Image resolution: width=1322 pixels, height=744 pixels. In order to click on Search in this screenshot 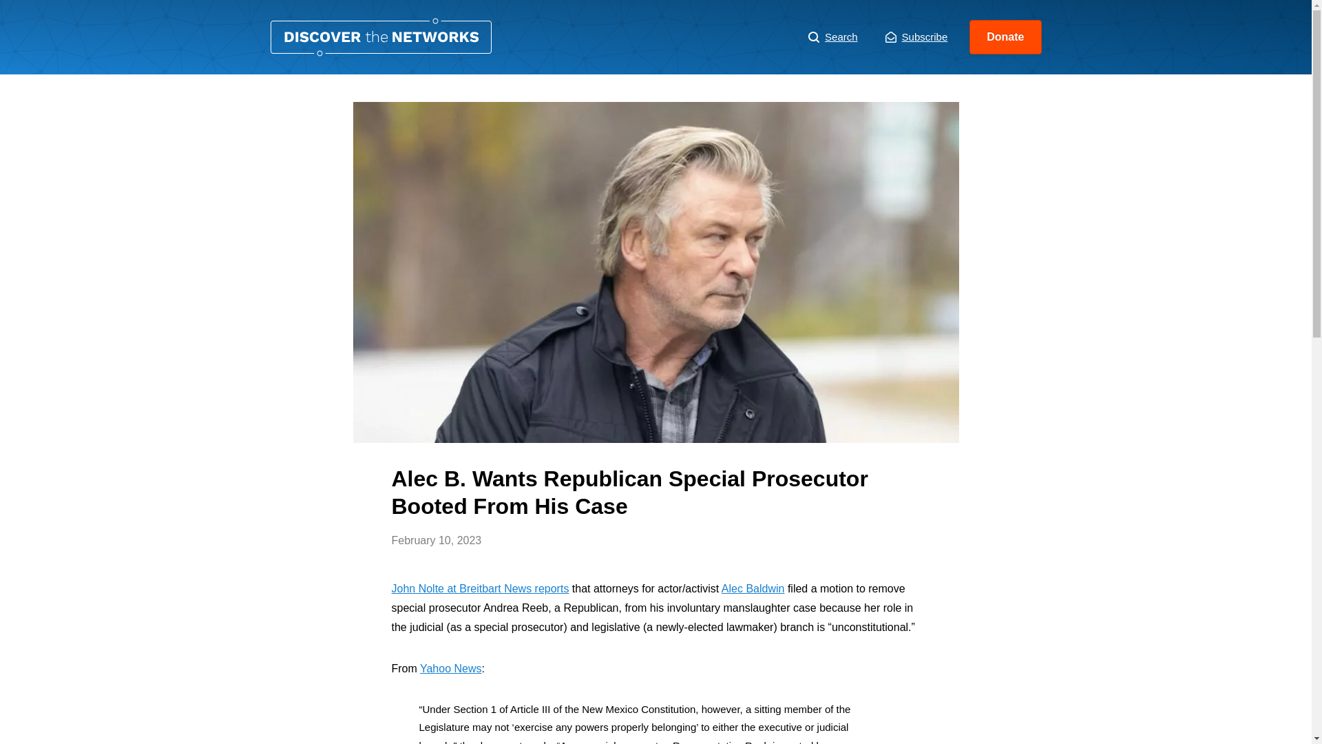, I will do `click(833, 37)`.